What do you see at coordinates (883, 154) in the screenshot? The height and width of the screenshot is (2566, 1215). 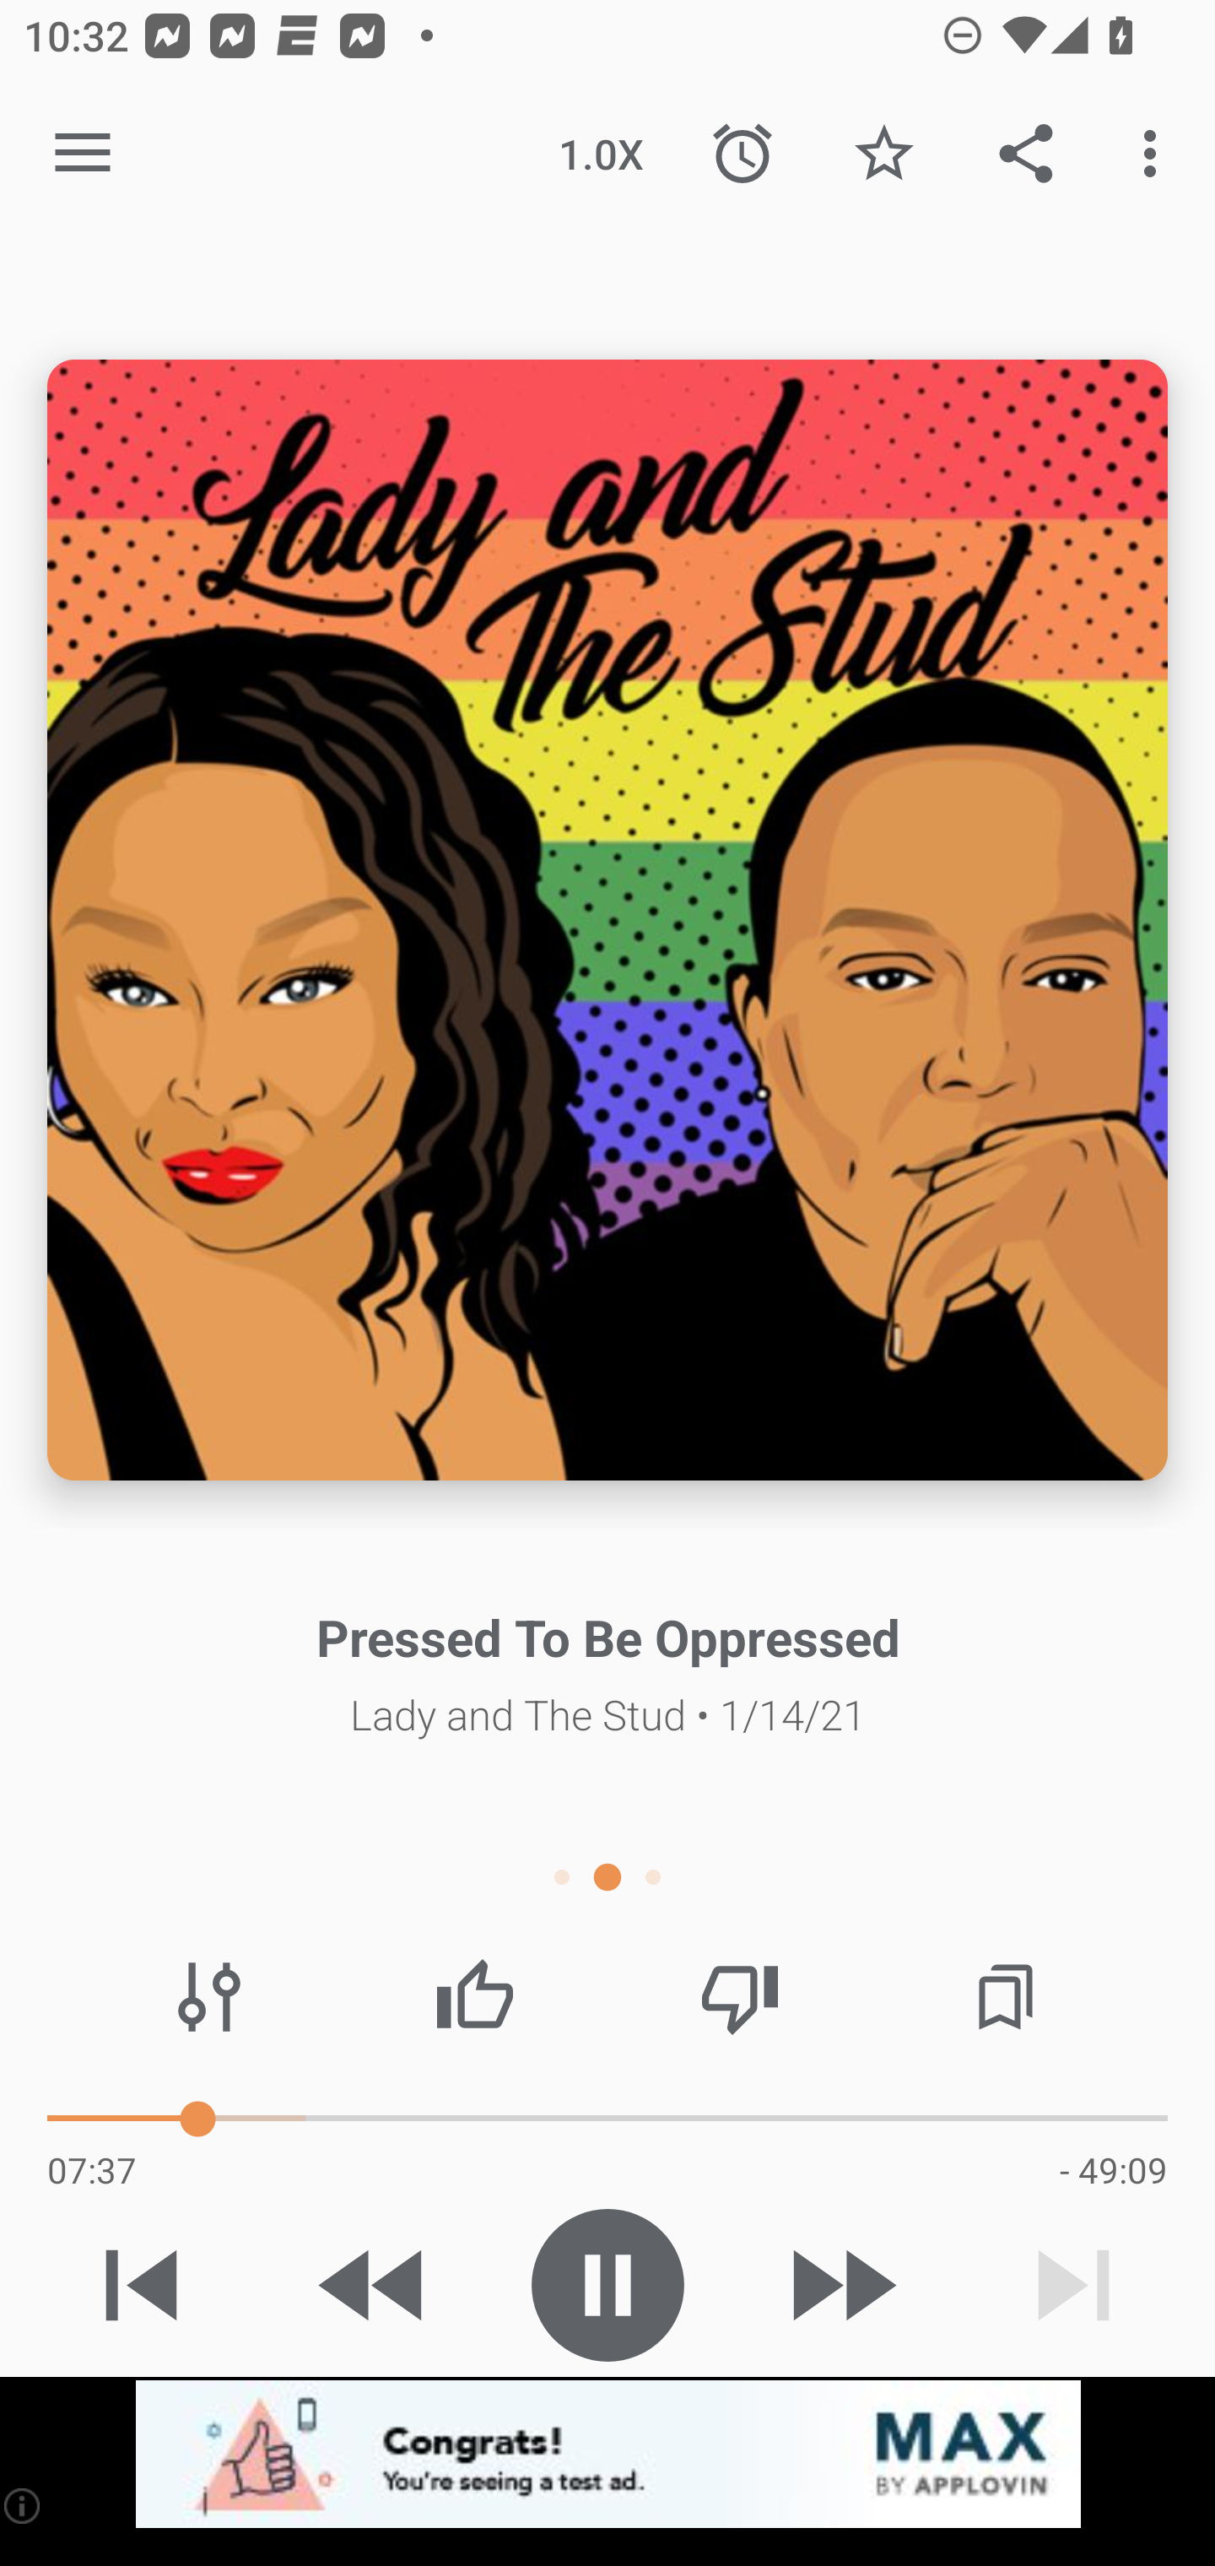 I see `Favorite` at bounding box center [883, 154].